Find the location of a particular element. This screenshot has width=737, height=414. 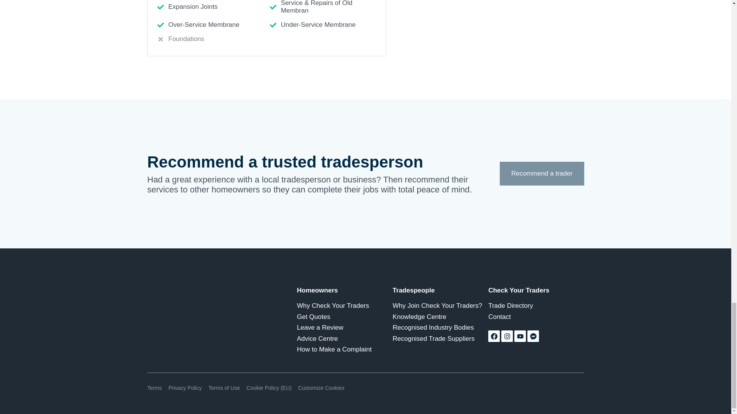

Why Check Your Traders is located at coordinates (345, 306).